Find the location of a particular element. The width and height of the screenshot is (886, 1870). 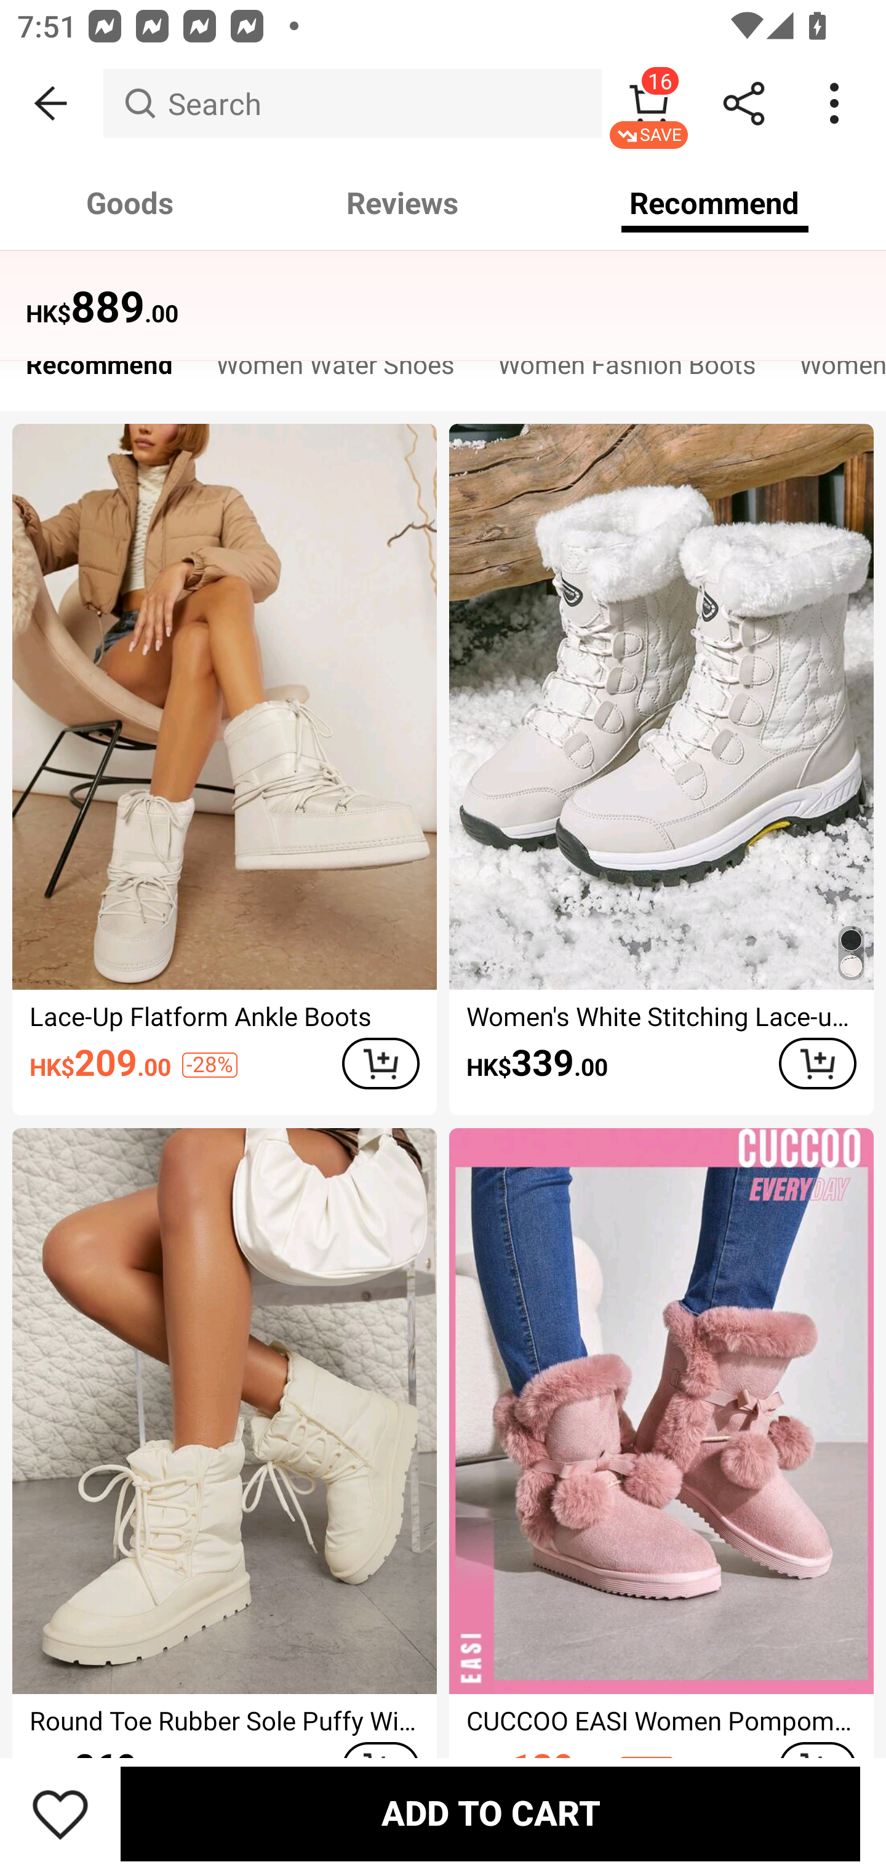

You May Also Like is located at coordinates (443, 292).